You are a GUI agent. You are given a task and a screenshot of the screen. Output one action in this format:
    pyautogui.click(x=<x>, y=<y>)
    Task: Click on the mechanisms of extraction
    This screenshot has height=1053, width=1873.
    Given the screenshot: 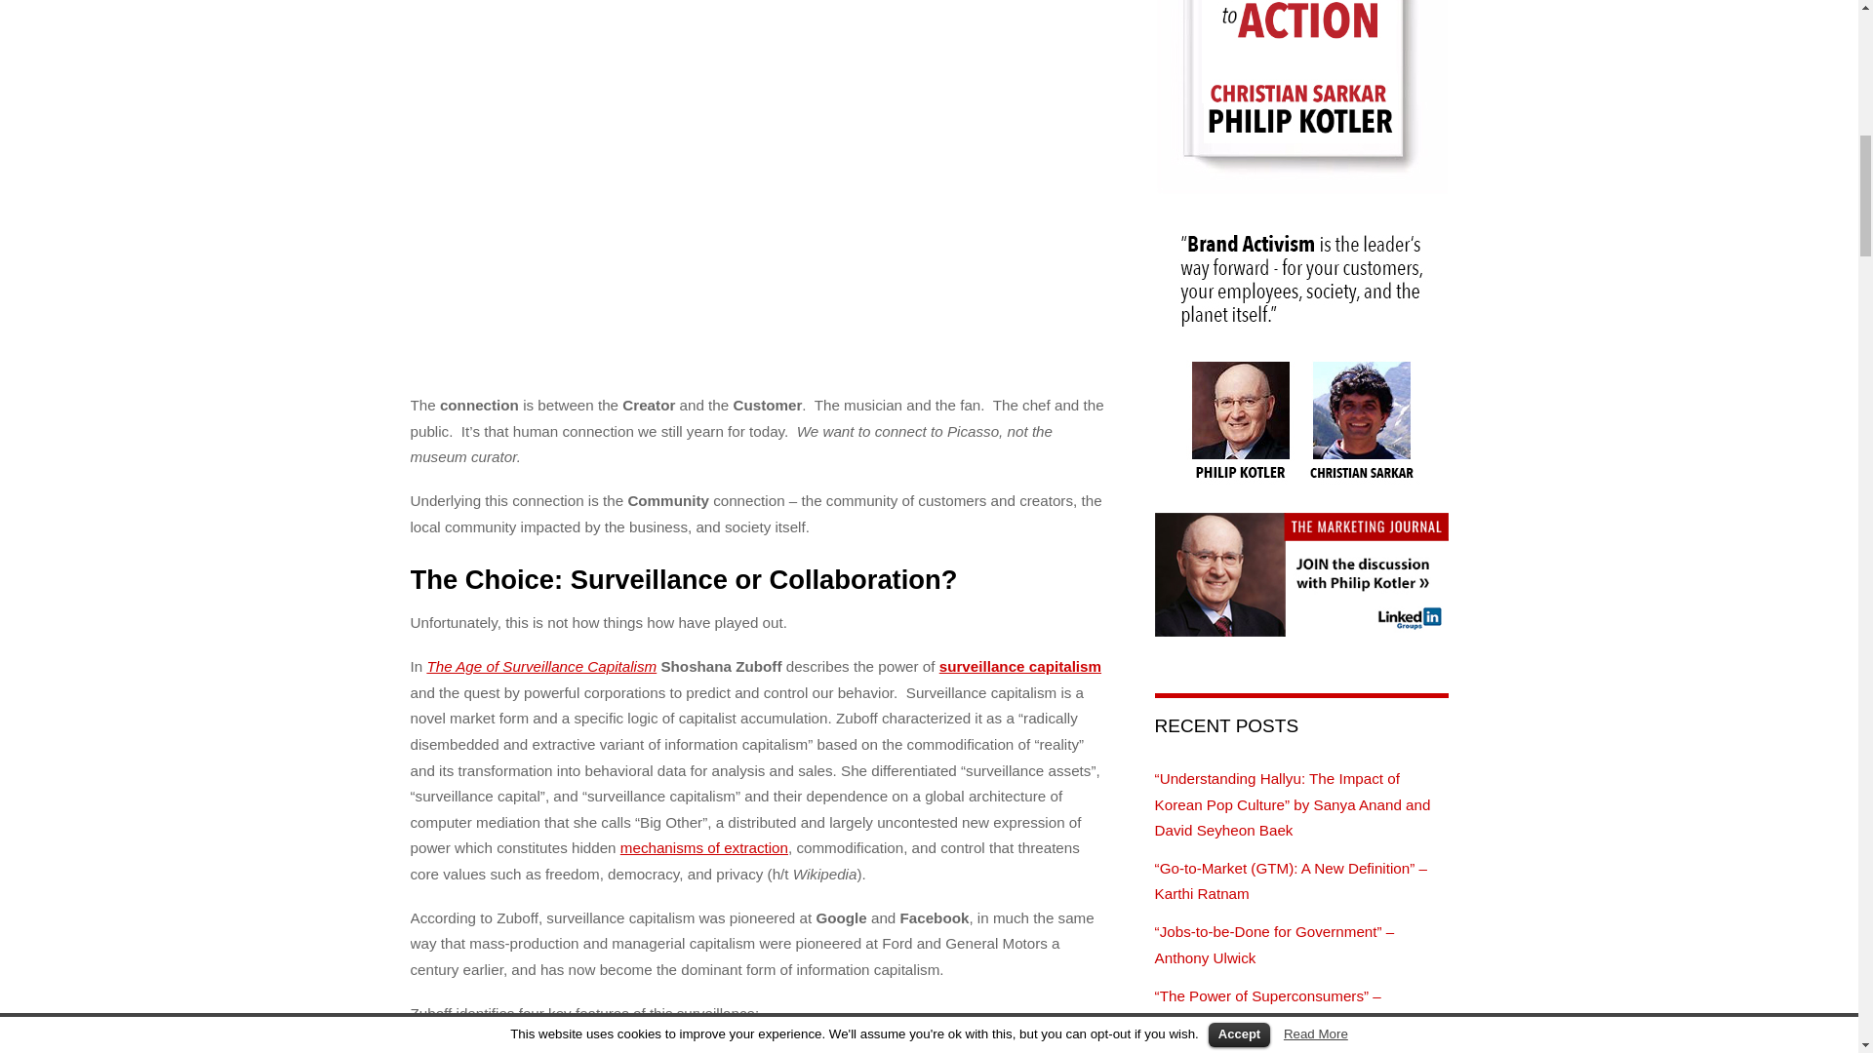 What is the action you would take?
    pyautogui.click(x=704, y=847)
    